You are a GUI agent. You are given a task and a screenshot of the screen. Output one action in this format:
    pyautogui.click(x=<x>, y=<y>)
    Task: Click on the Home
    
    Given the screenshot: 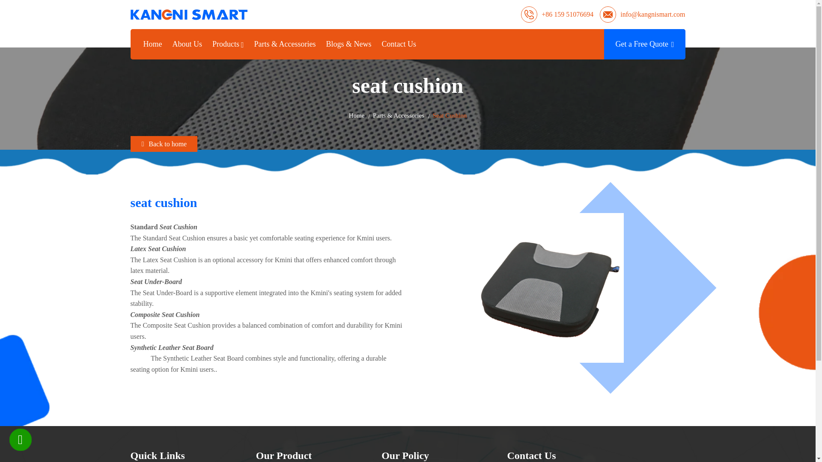 What is the action you would take?
    pyautogui.click(x=152, y=44)
    